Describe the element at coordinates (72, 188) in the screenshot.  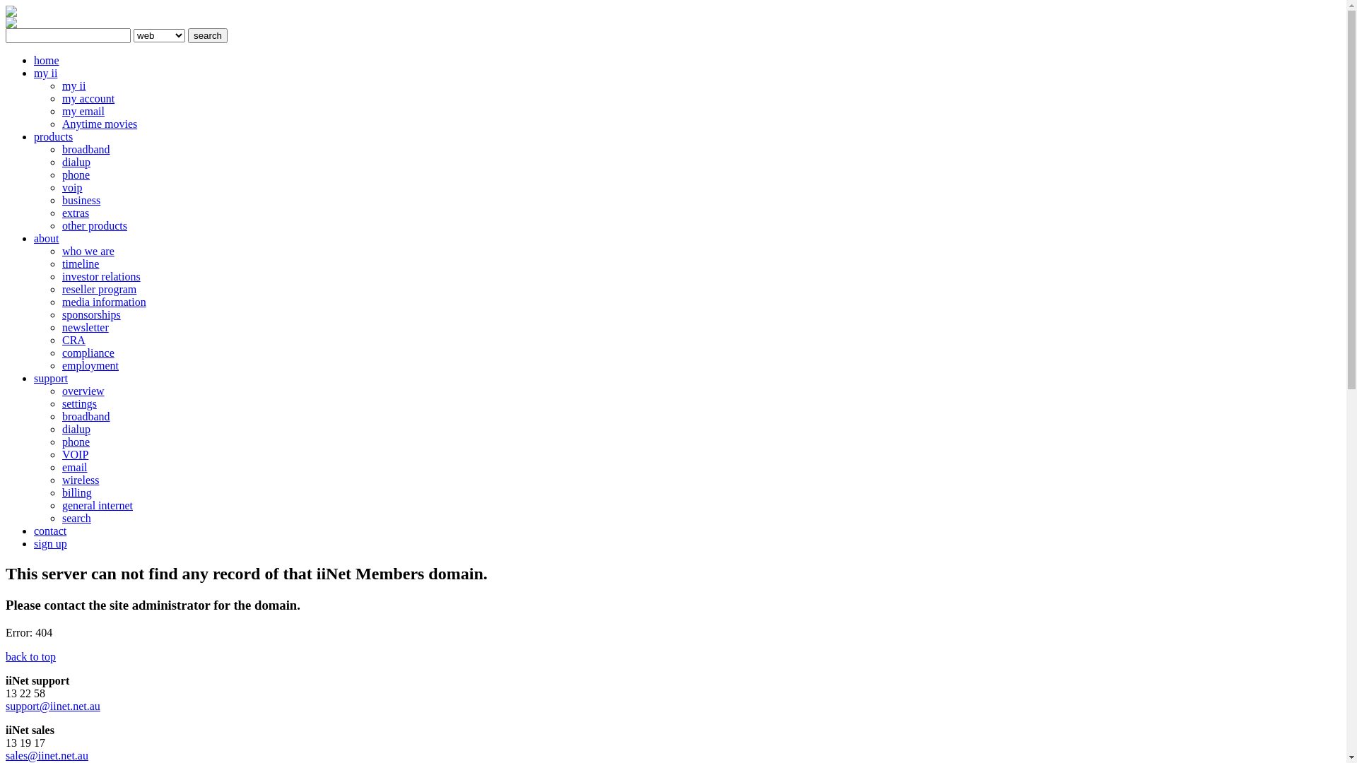
I see `voip` at that location.